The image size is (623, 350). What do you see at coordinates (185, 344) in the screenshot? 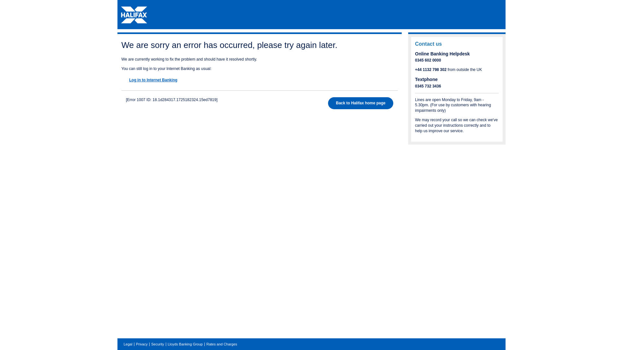
I see `Lloyds Banking Group` at bounding box center [185, 344].